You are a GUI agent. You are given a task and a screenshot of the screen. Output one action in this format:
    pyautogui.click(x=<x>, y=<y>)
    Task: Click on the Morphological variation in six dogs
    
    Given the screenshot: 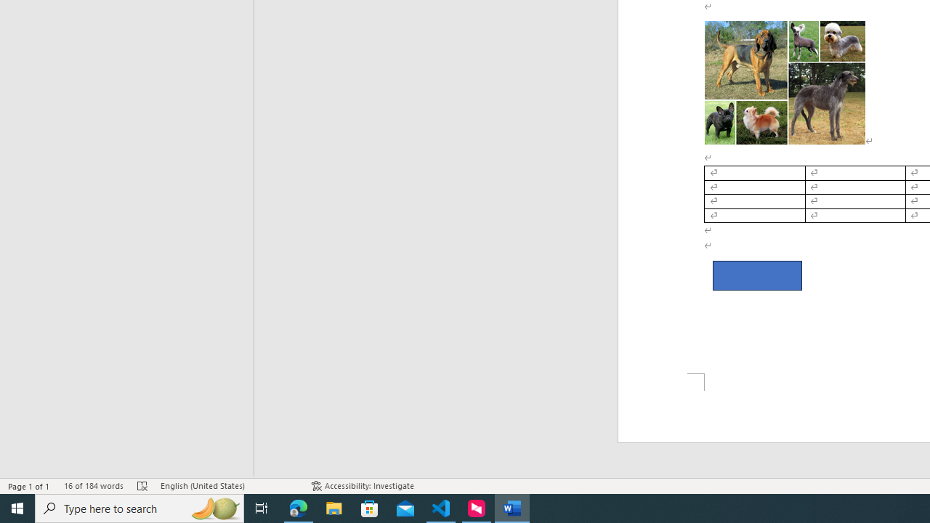 What is the action you would take?
    pyautogui.click(x=785, y=82)
    